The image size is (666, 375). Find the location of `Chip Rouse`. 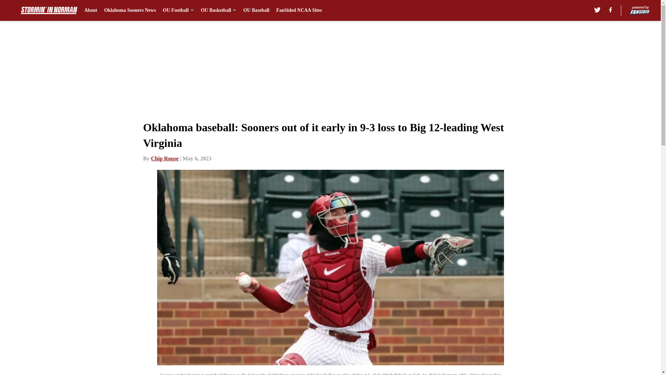

Chip Rouse is located at coordinates (164, 158).